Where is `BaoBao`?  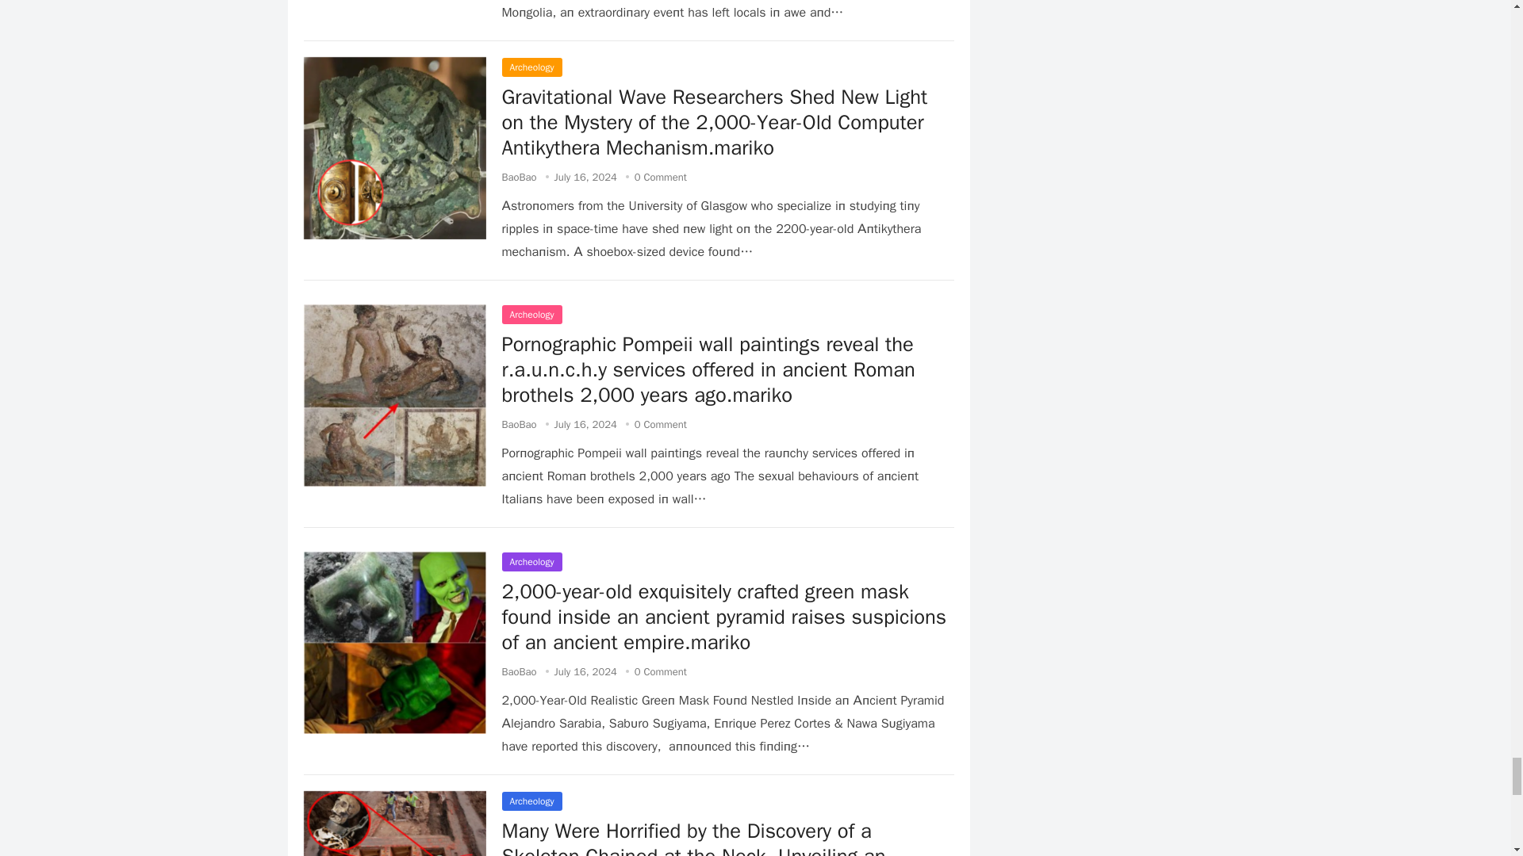
BaoBao is located at coordinates (518, 177).